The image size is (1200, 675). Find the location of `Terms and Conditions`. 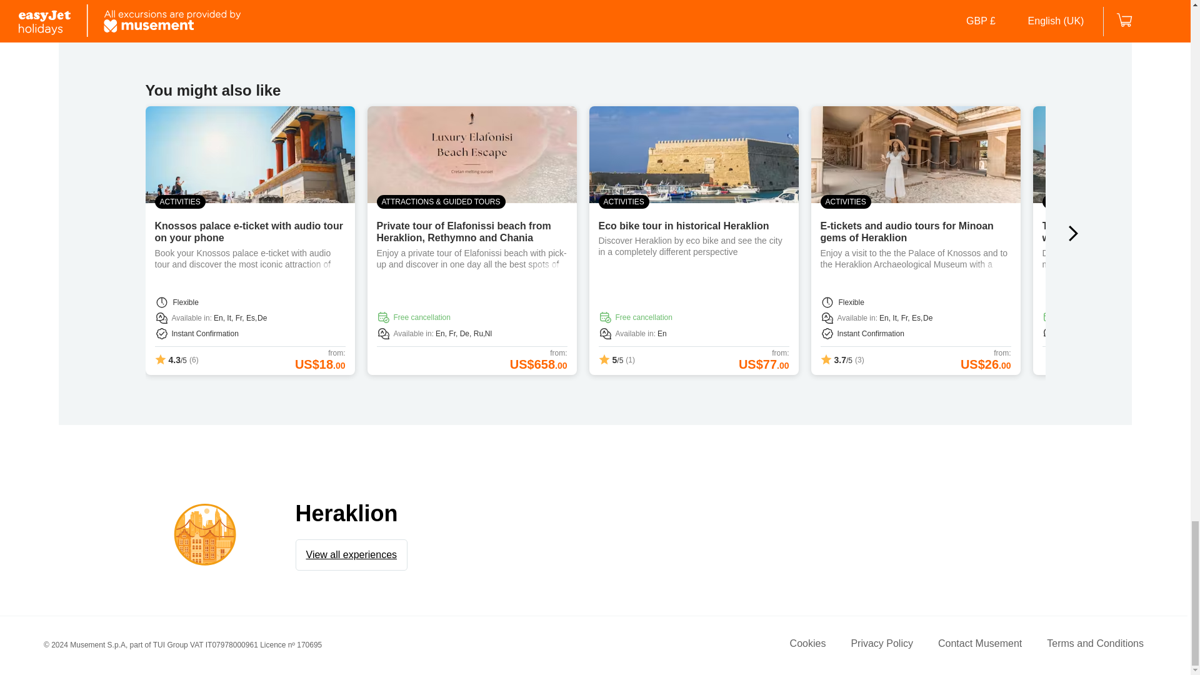

Terms and Conditions is located at coordinates (1095, 645).